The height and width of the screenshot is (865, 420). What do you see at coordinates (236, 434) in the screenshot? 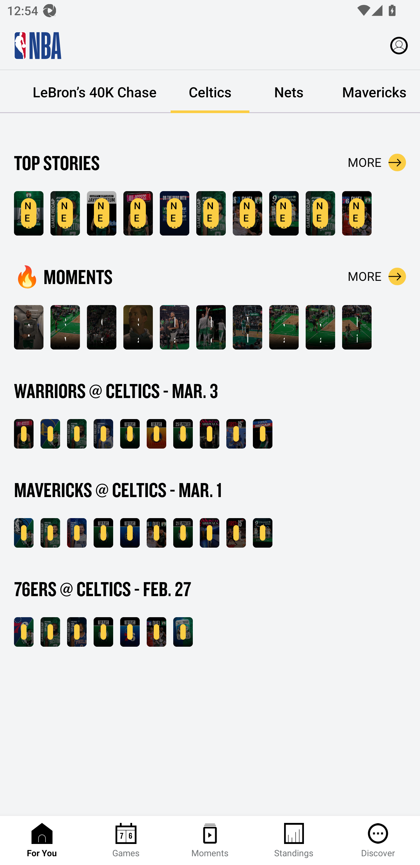
I see `First To 15, Mar. 3rd NEW` at bounding box center [236, 434].